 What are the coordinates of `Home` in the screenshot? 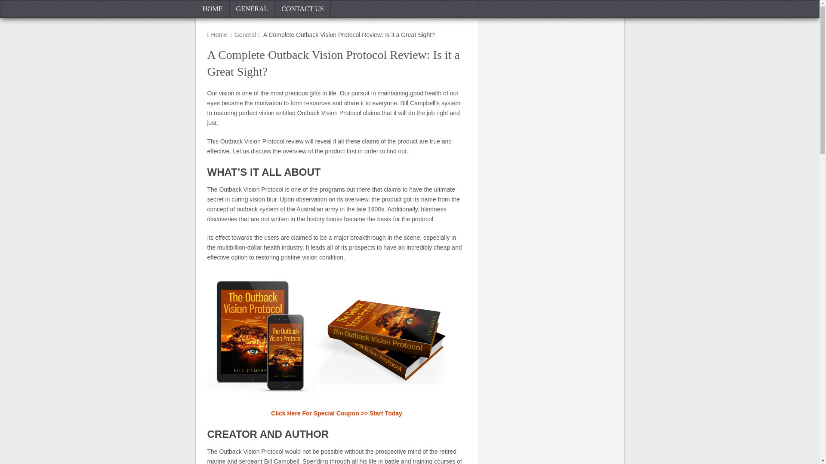 It's located at (217, 34).